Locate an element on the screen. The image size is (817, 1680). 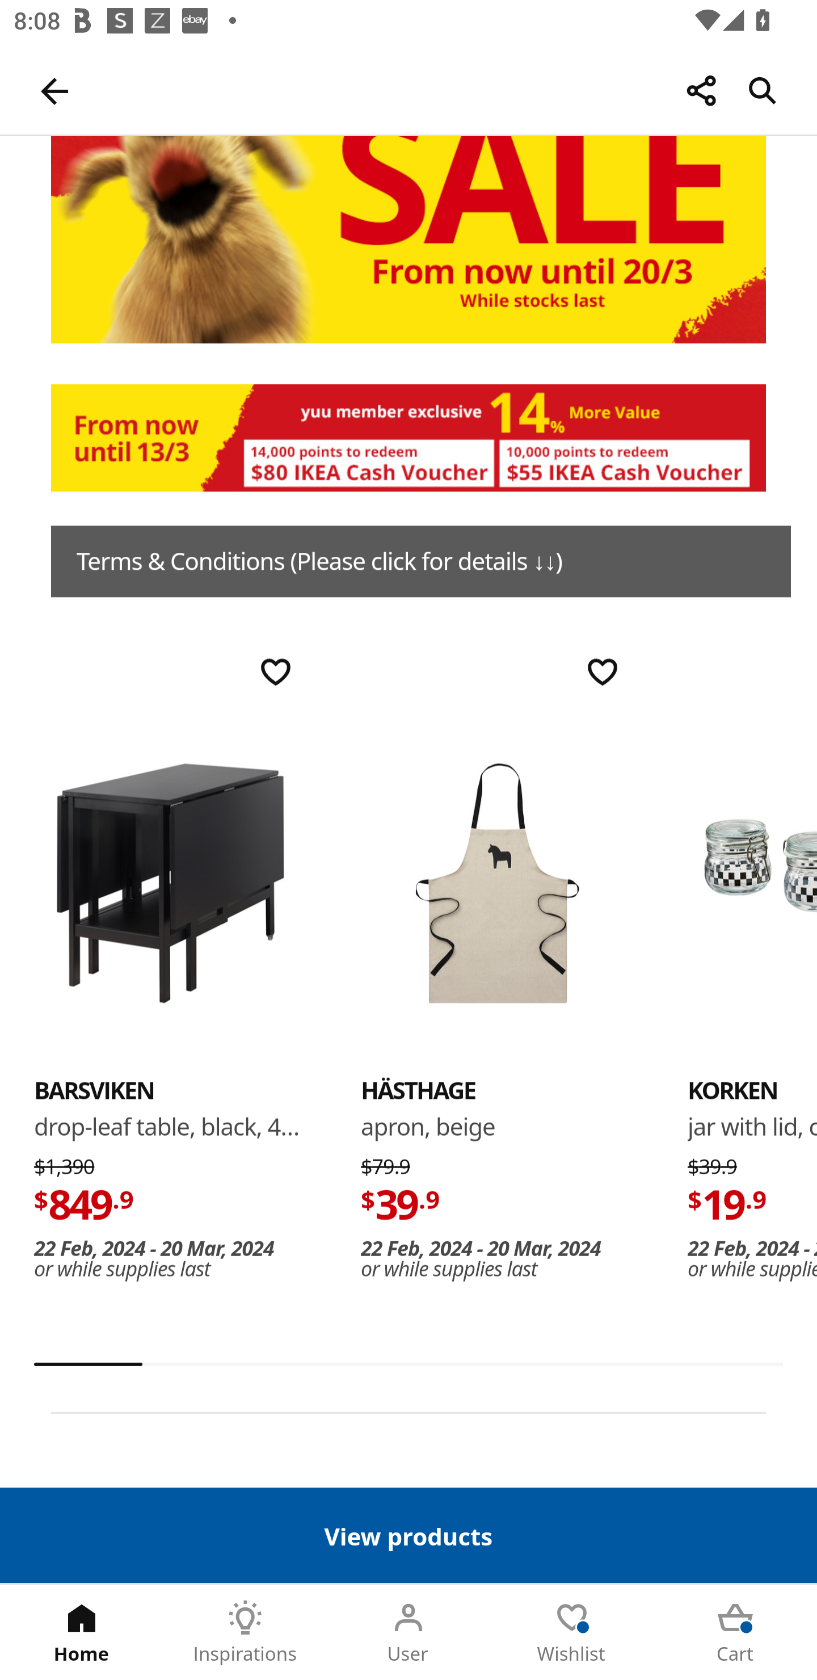
Cart
Tab 5 of 5 is located at coordinates (735, 1632).